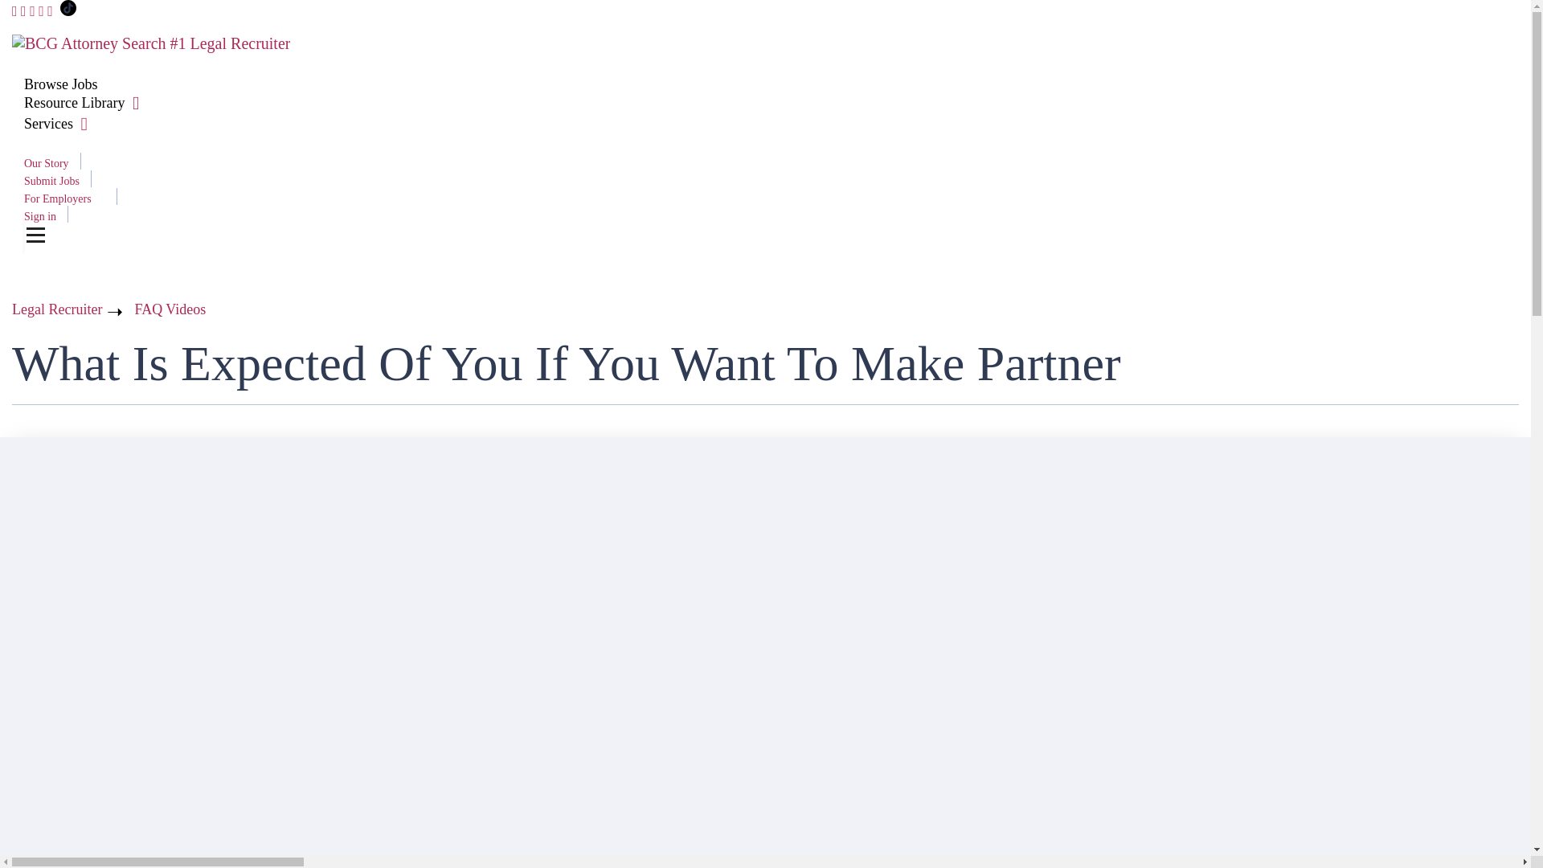 This screenshot has height=868, width=1543. Describe the element at coordinates (48, 124) in the screenshot. I see `Services` at that location.